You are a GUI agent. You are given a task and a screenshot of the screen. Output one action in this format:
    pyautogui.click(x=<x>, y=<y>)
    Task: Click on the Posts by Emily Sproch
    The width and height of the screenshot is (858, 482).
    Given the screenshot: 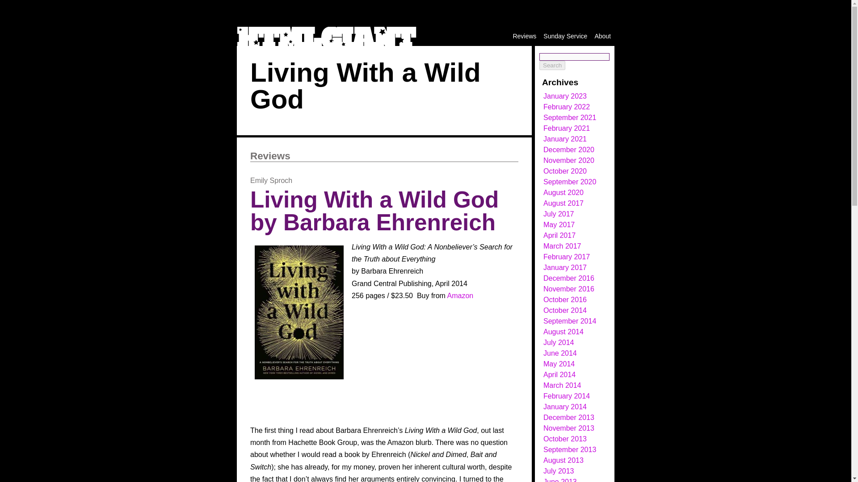 What is the action you would take?
    pyautogui.click(x=271, y=180)
    